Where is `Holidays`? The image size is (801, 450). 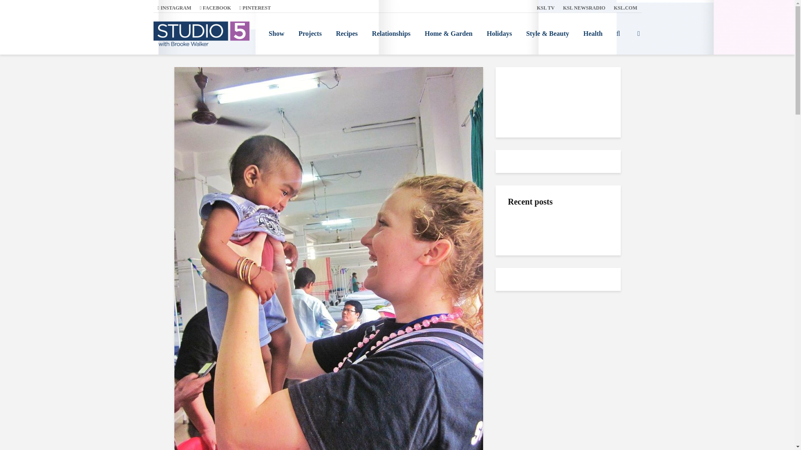 Holidays is located at coordinates (499, 33).